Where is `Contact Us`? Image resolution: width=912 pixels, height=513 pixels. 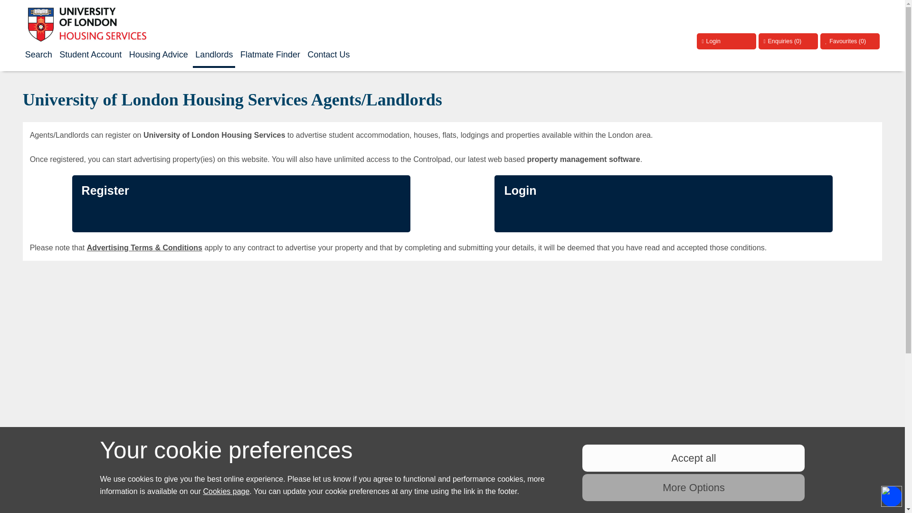 Contact Us is located at coordinates (328, 55).